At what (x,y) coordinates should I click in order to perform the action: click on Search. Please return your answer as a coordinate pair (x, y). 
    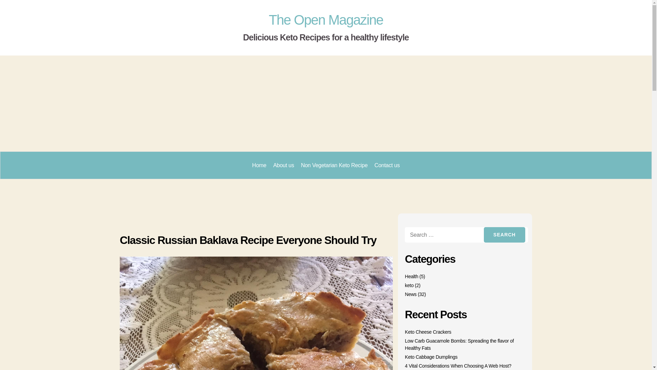
    Looking at the image, I should click on (504, 235).